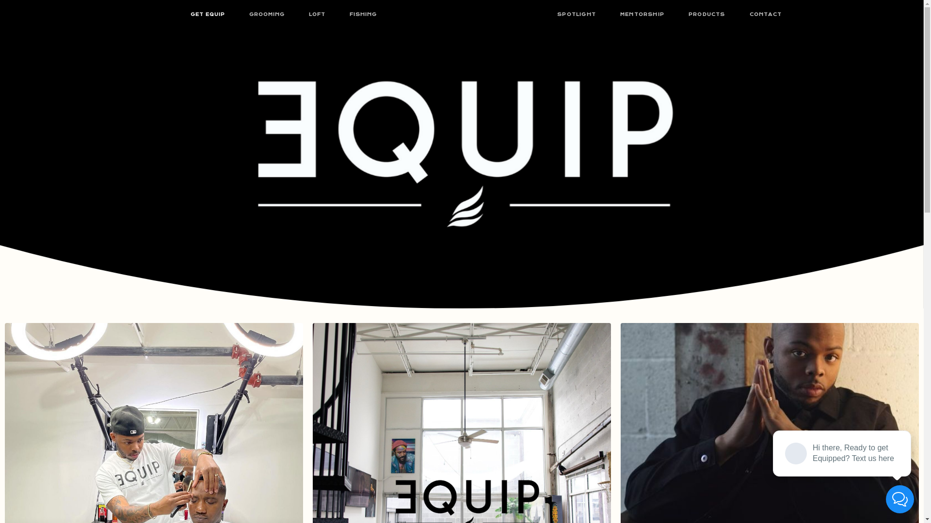 The width and height of the screenshot is (931, 523). What do you see at coordinates (578, 322) in the screenshot?
I see `Products` at bounding box center [578, 322].